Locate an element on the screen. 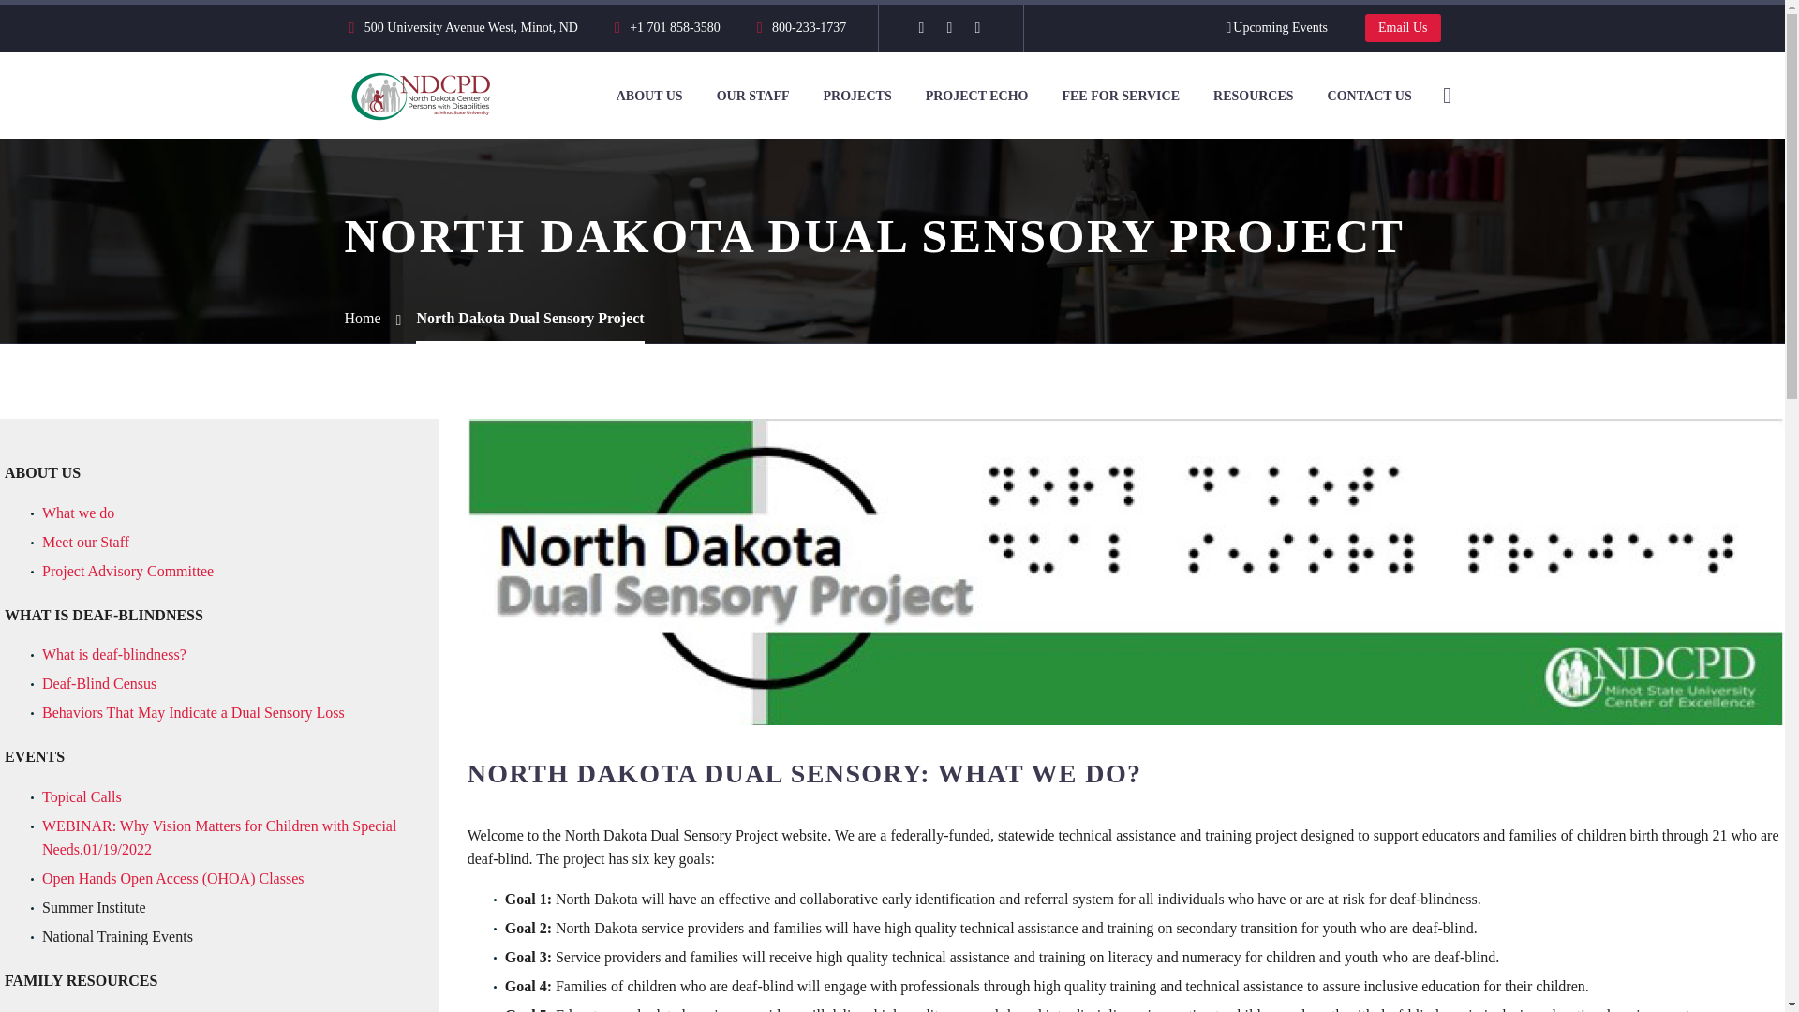 This screenshot has height=1012, width=1799. Meet our Staff is located at coordinates (85, 542).